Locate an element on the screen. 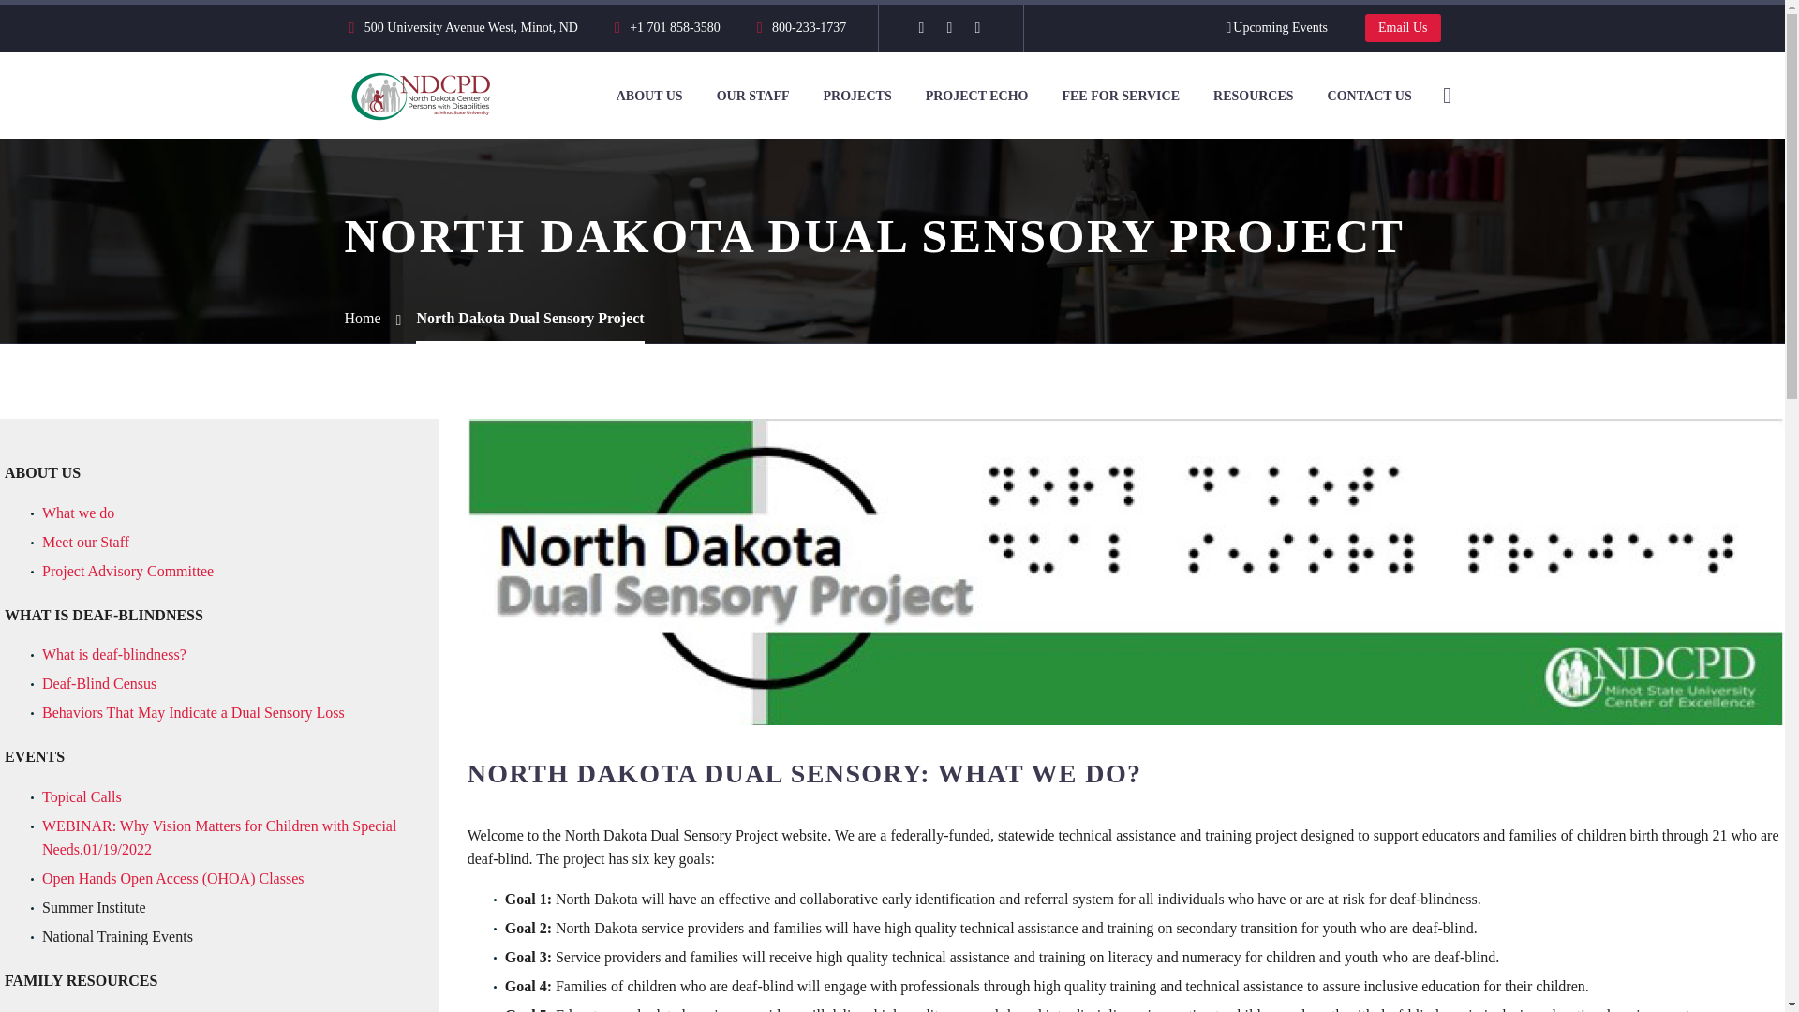 This screenshot has height=1012, width=1799. Meet our Staff is located at coordinates (85, 542).